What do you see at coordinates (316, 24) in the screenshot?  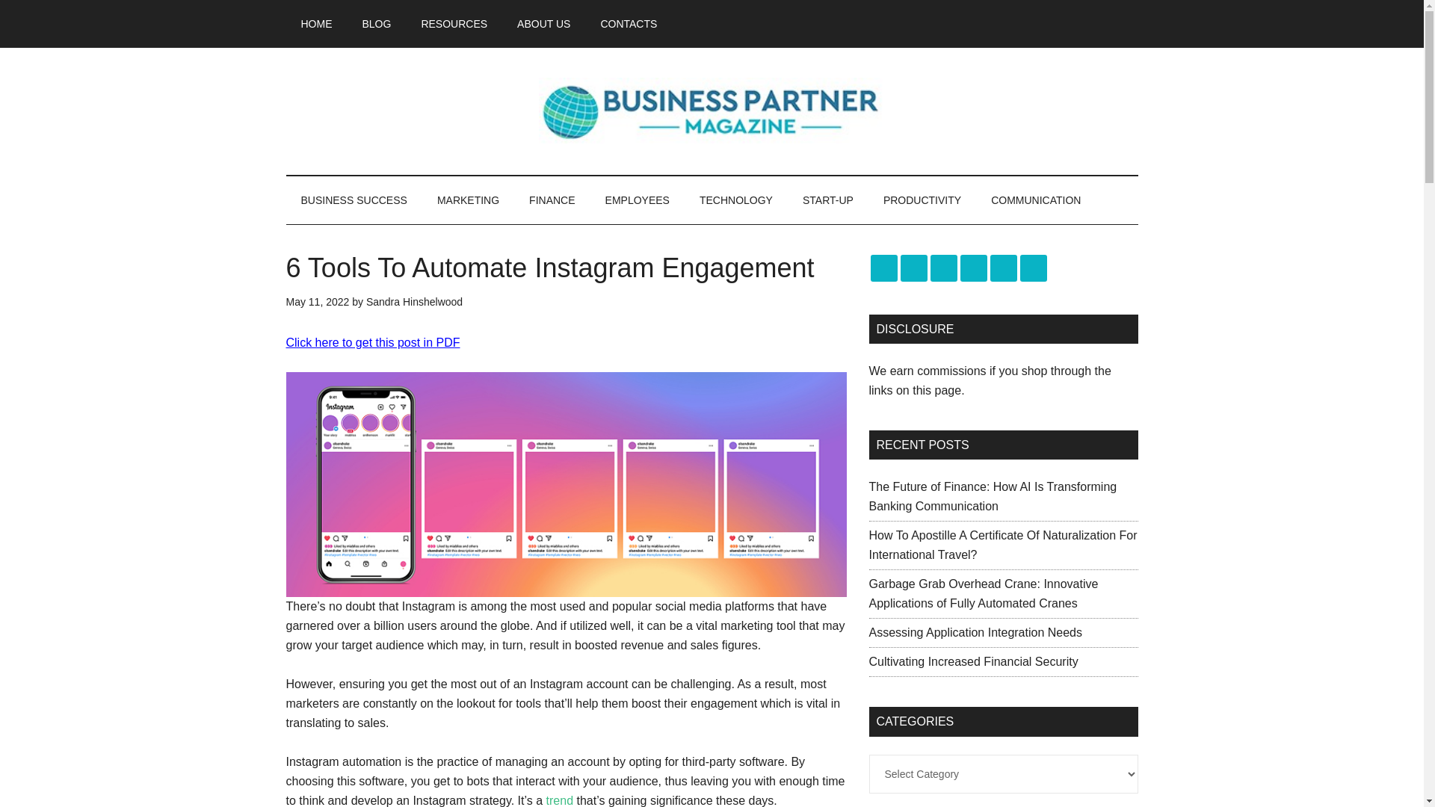 I see `HOME` at bounding box center [316, 24].